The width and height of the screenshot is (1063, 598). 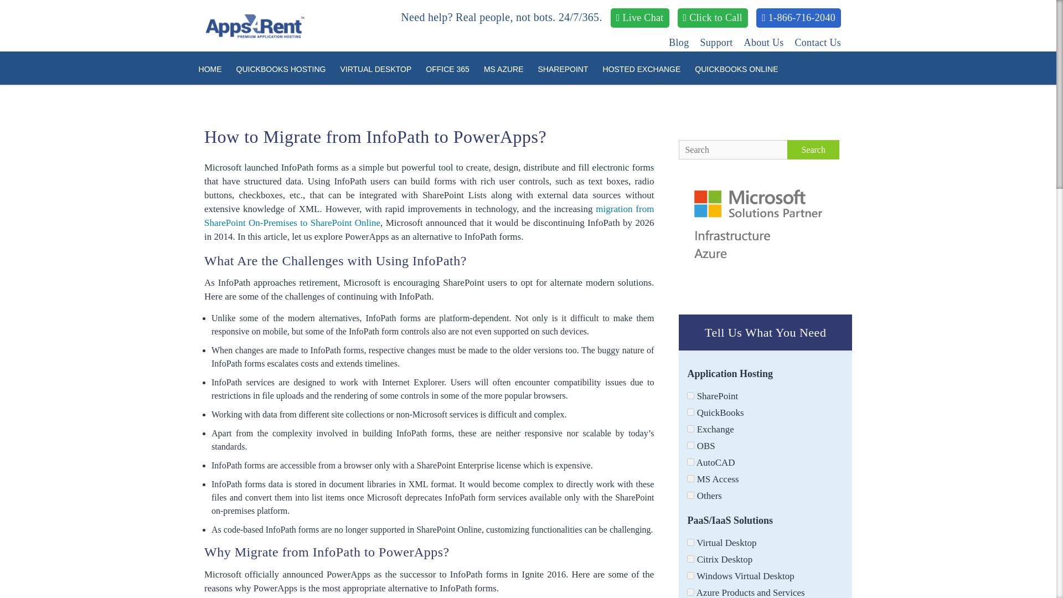 I want to click on Others, so click(x=690, y=495).